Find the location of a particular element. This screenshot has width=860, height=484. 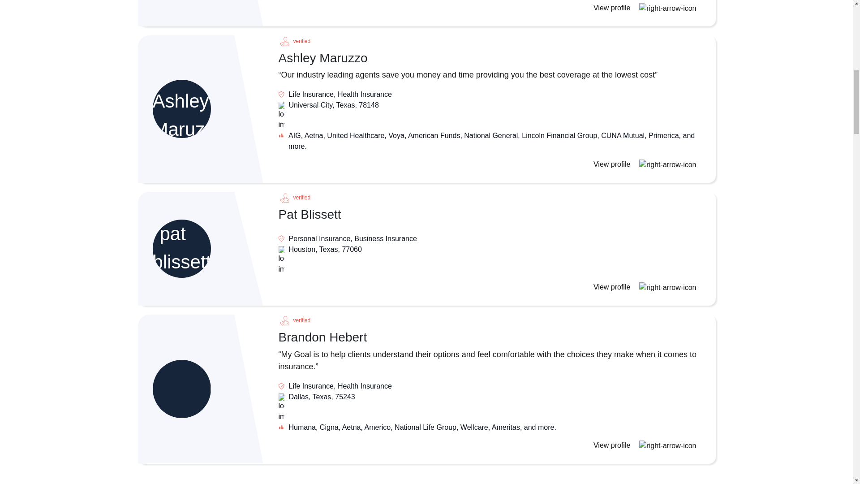

View profile is located at coordinates (647, 7).